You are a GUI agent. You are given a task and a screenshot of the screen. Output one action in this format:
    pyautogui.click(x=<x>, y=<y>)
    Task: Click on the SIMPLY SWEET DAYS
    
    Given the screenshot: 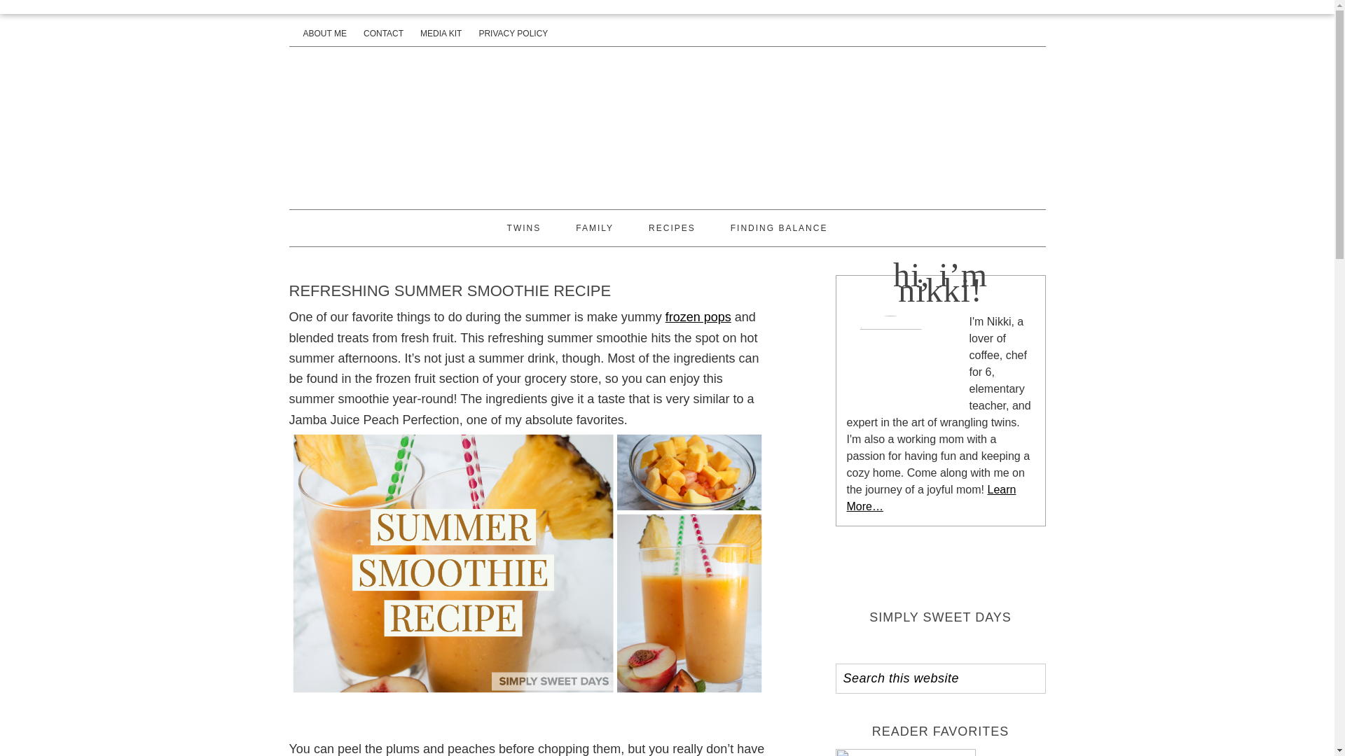 What is the action you would take?
    pyautogui.click(x=667, y=125)
    